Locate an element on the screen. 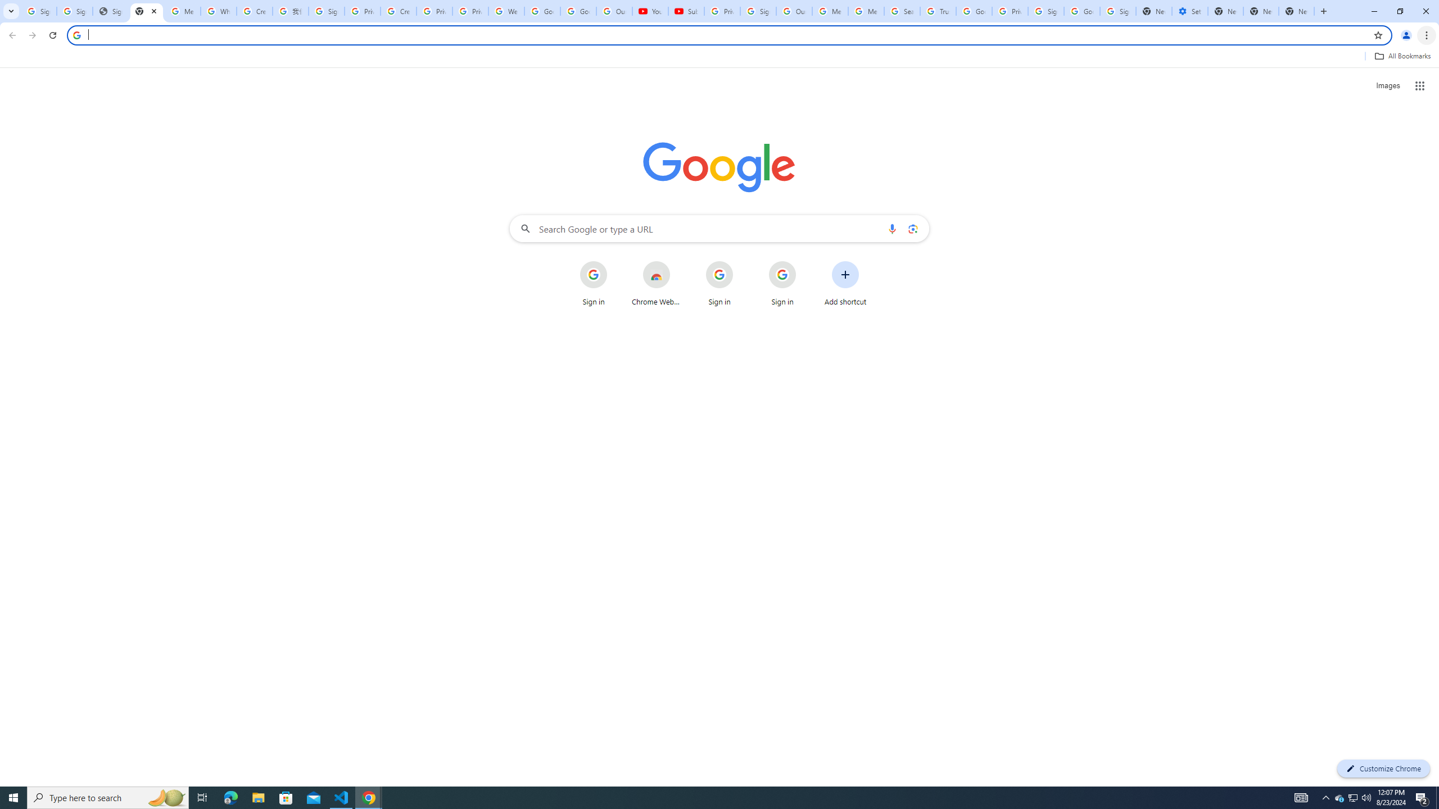 The width and height of the screenshot is (1439, 809). Trusted Information and Content - Google Safety Center is located at coordinates (938, 11).